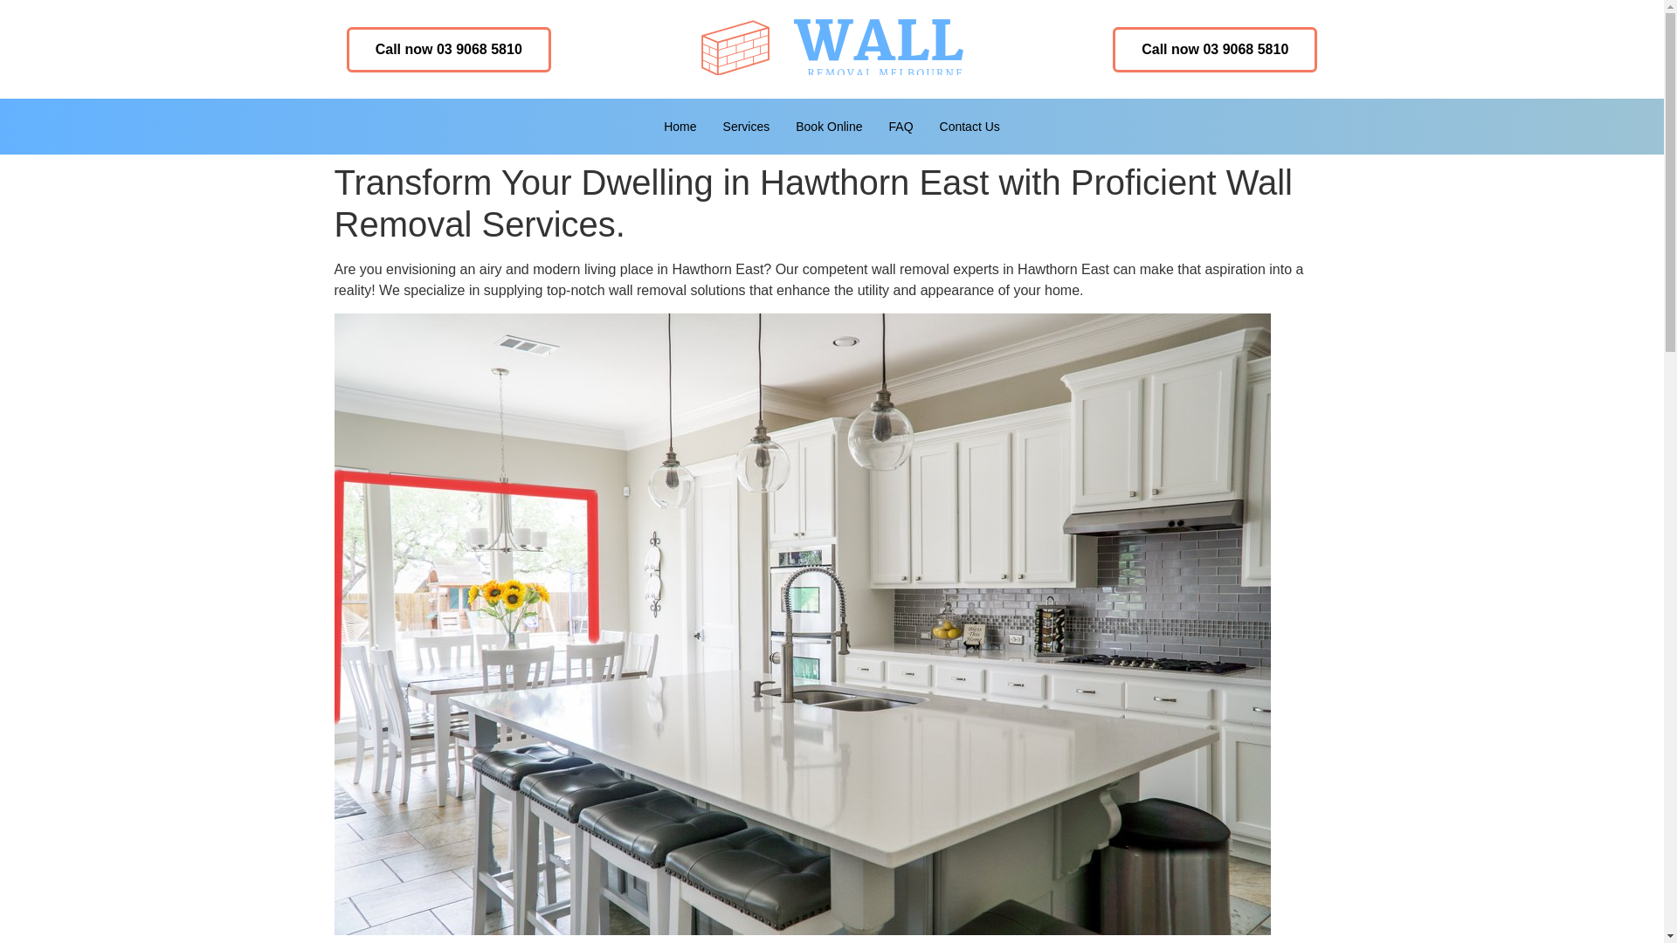 The width and height of the screenshot is (1677, 943). Describe the element at coordinates (1214, 49) in the screenshot. I see `Call now 03 9068 5810` at that location.